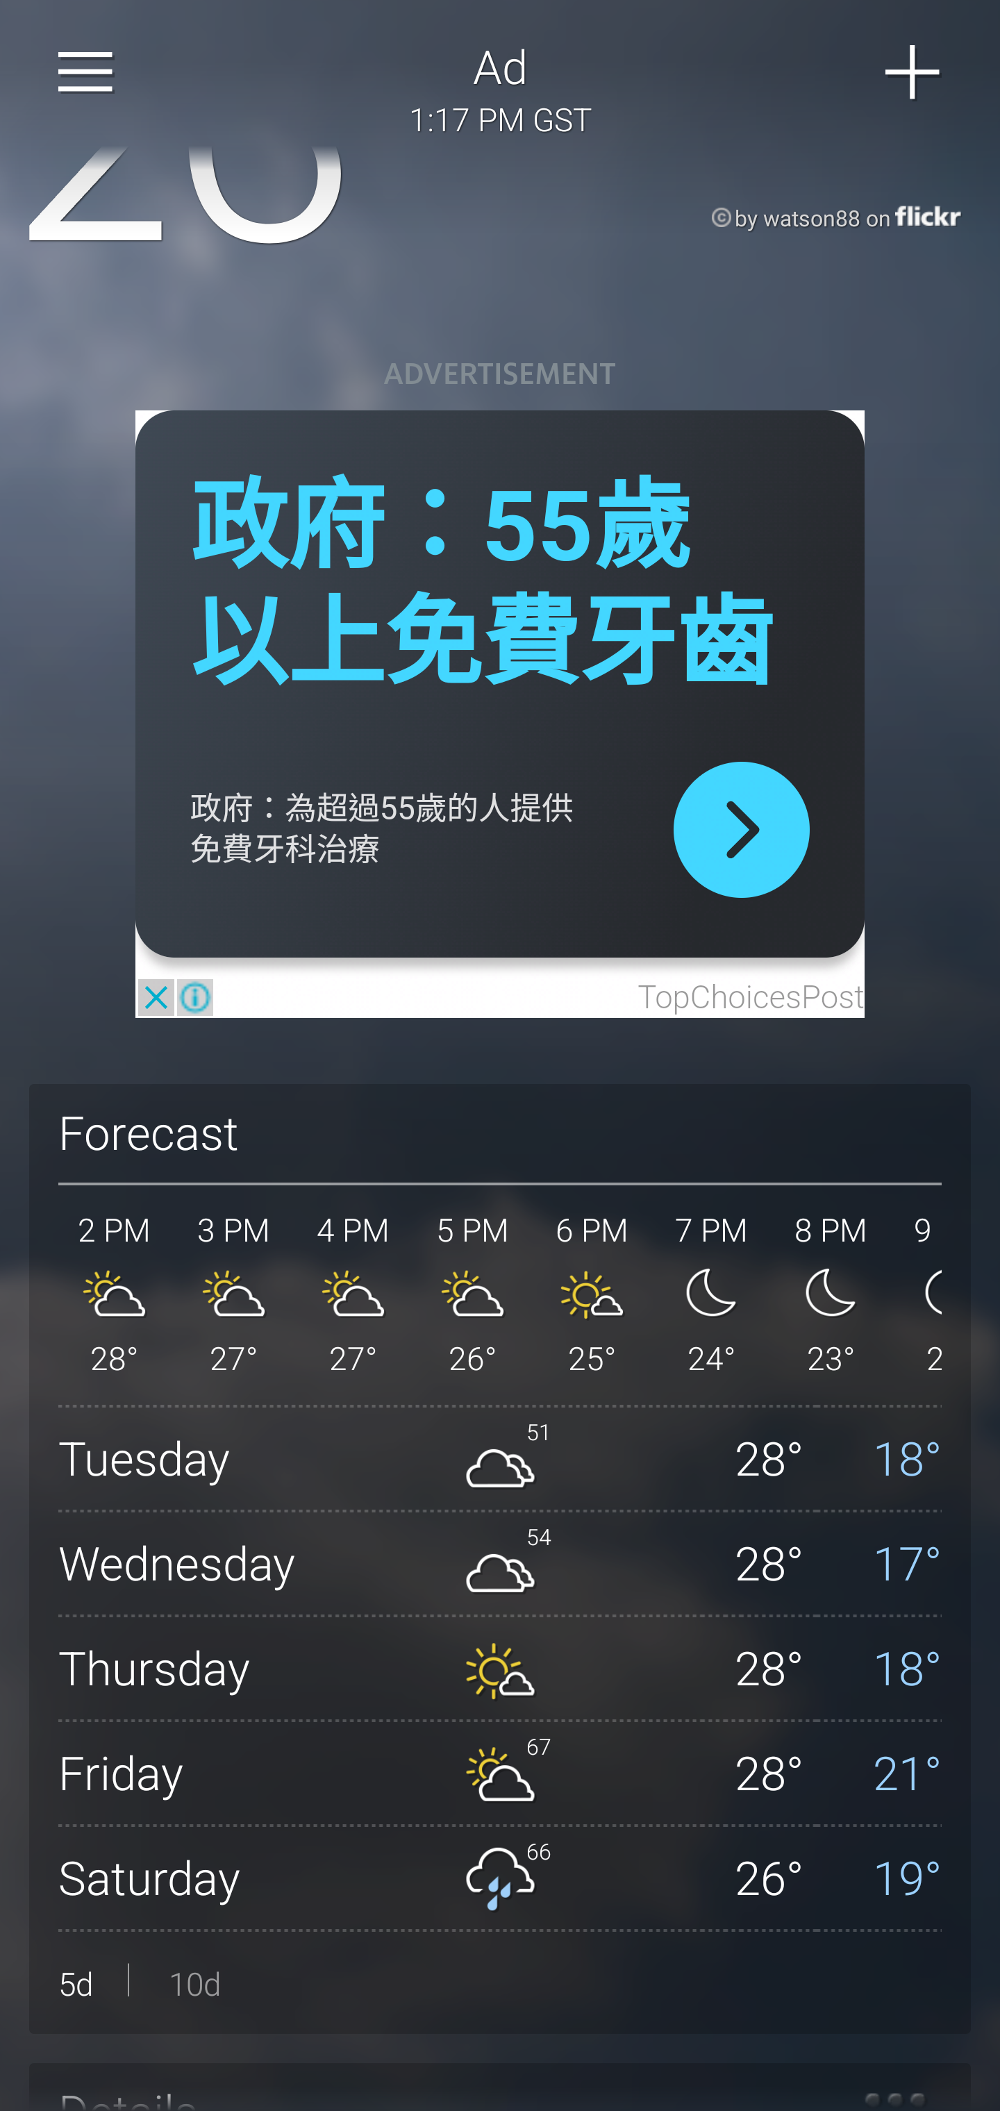 This screenshot has width=1000, height=2111. I want to click on TopChoicesPost, so click(750, 999).